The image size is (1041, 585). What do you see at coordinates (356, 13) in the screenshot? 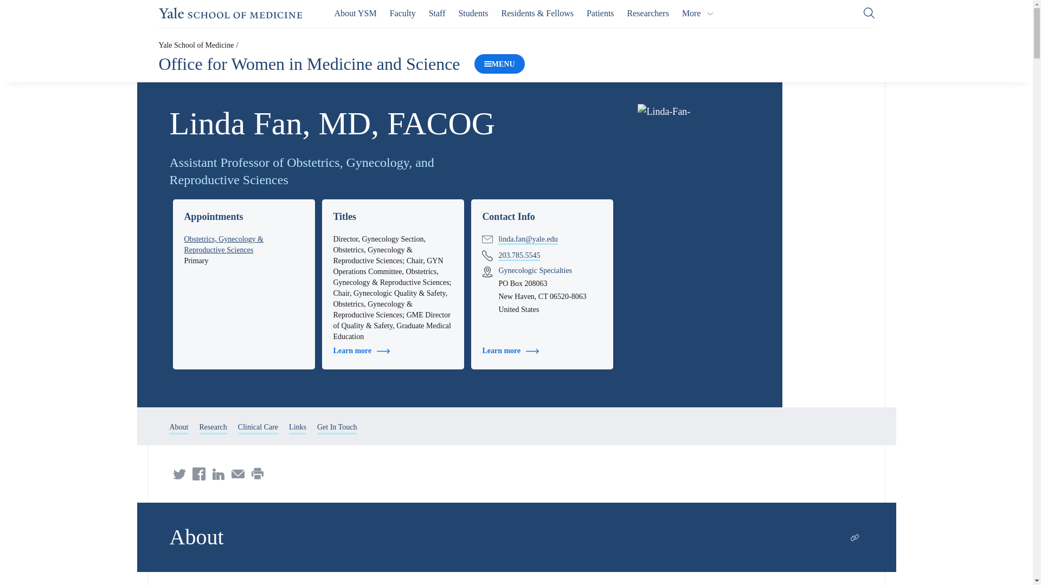
I see `About YSM` at bounding box center [356, 13].